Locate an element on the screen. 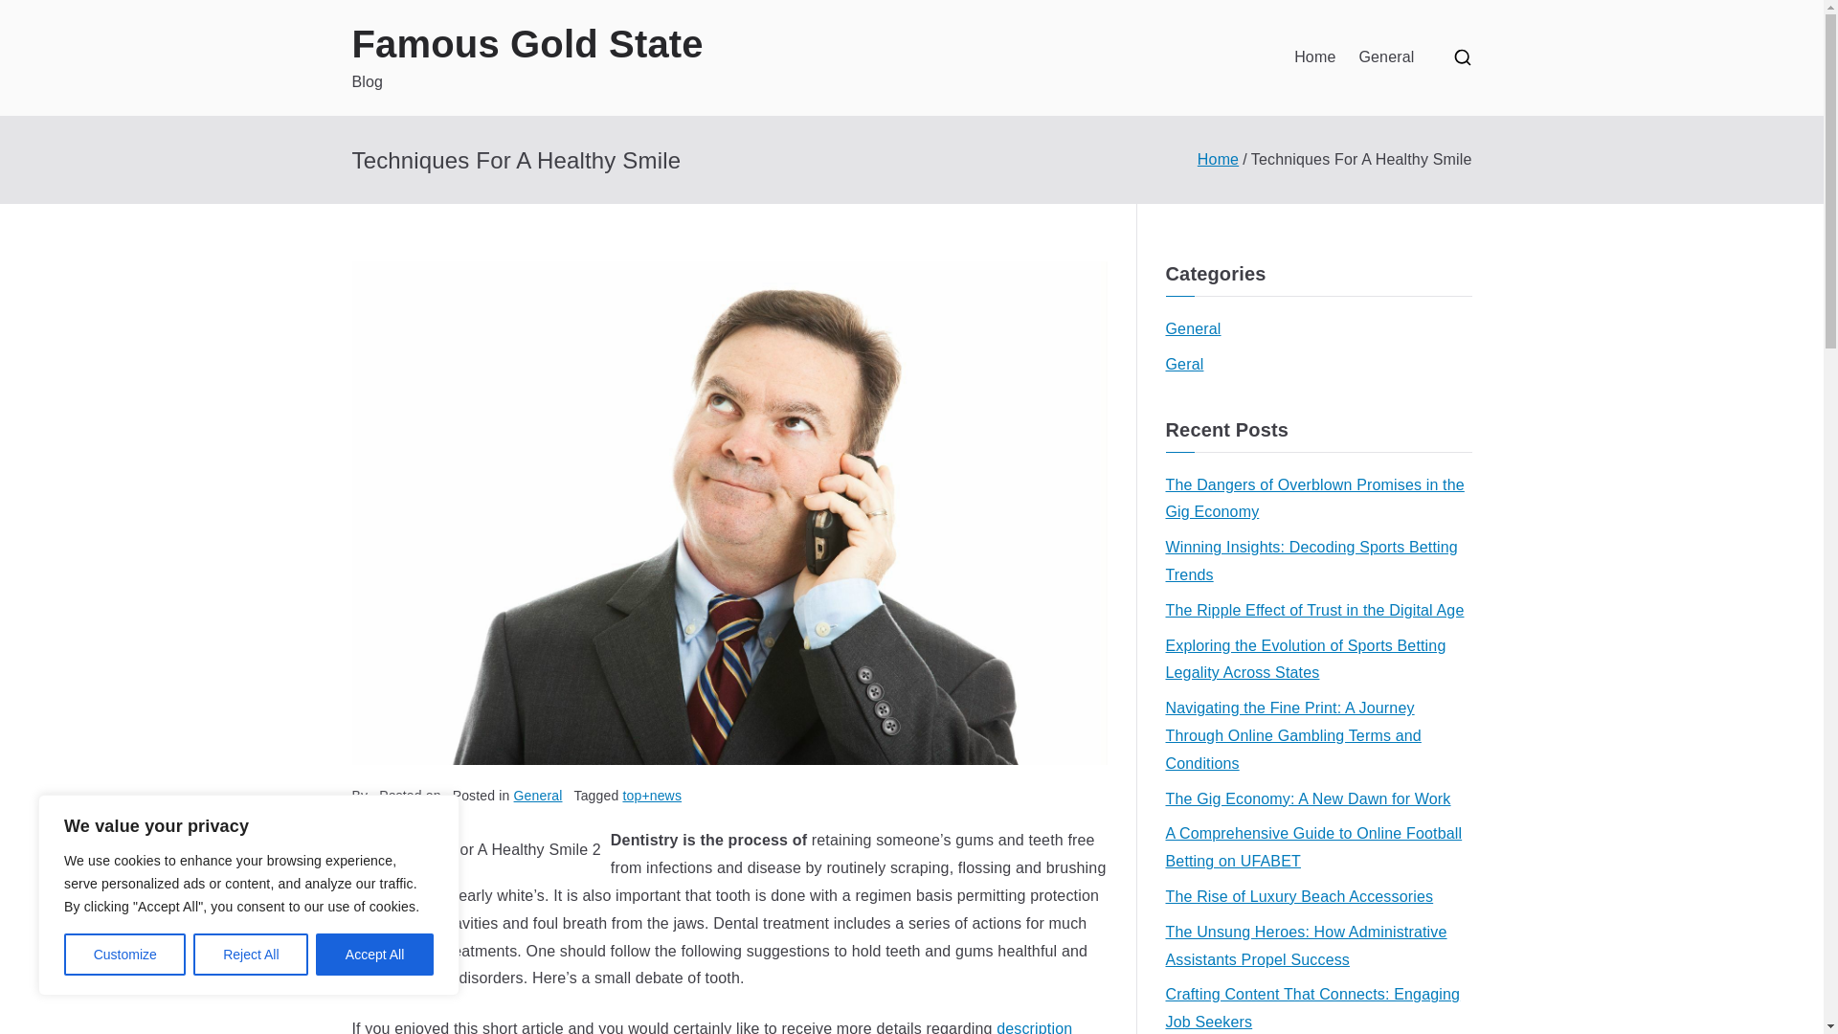 The height and width of the screenshot is (1034, 1838). Customize is located at coordinates (124, 955).